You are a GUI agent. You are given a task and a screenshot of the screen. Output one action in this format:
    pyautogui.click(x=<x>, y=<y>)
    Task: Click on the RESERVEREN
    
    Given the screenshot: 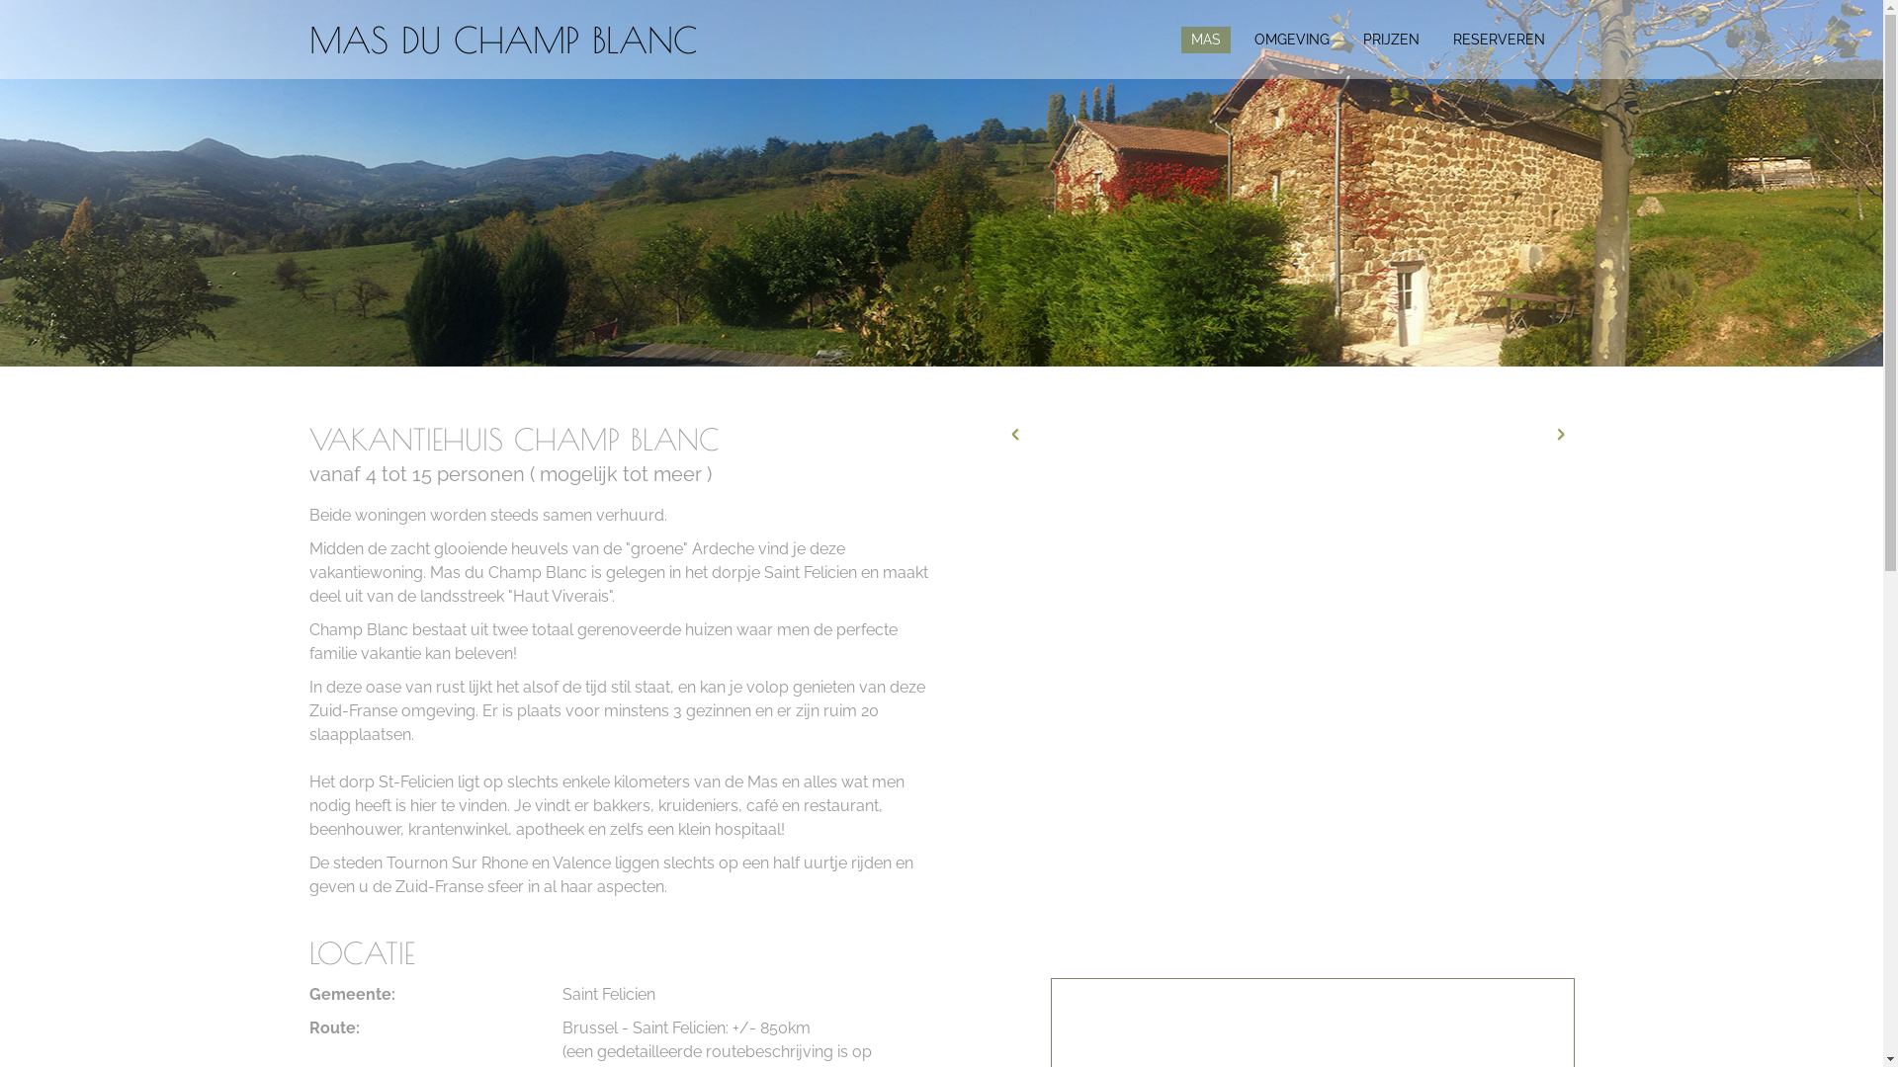 What is the action you would take?
    pyautogui.click(x=1499, y=40)
    